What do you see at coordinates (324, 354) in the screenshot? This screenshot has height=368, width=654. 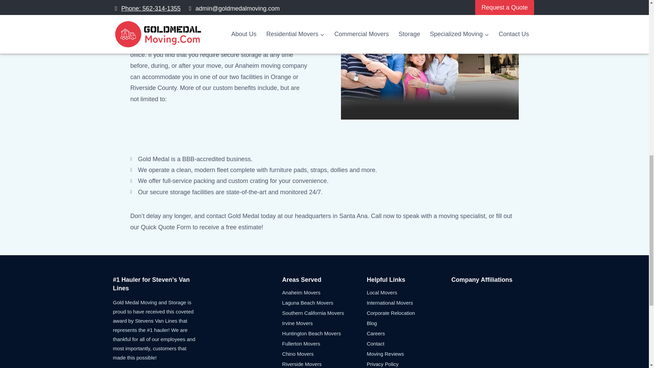 I see `Chino Movers` at bounding box center [324, 354].